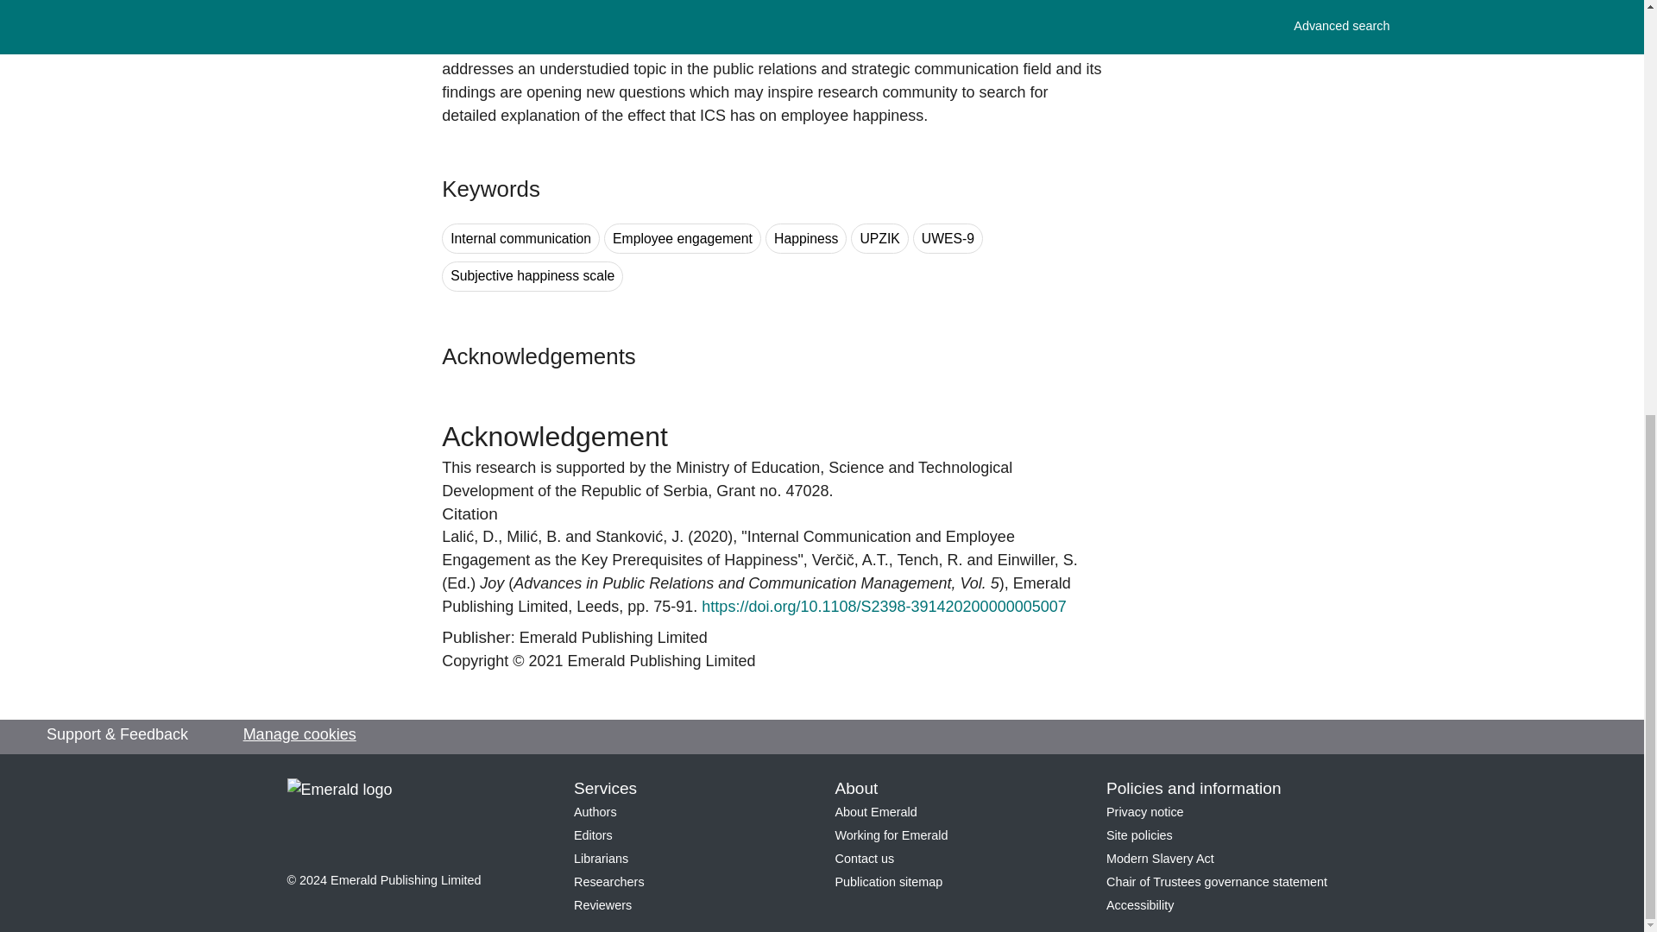 The width and height of the screenshot is (1657, 932). Describe the element at coordinates (948, 238) in the screenshot. I see `UWES-9` at that location.